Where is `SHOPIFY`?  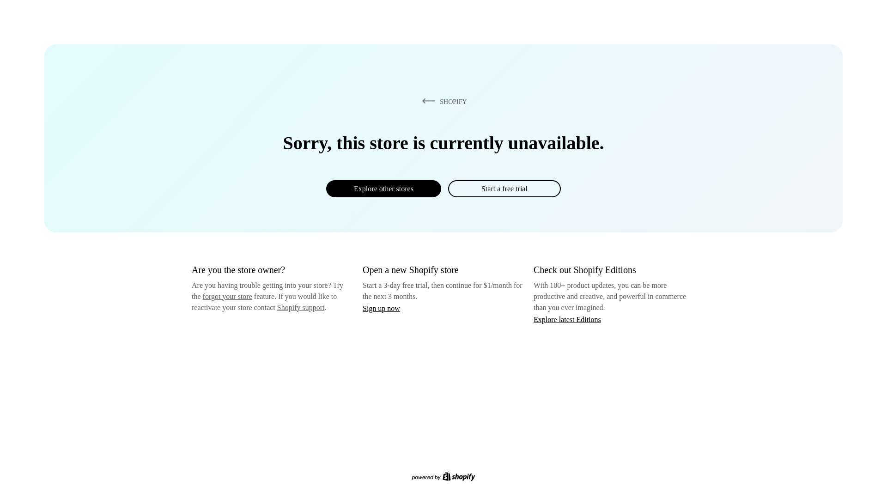 SHOPIFY is located at coordinates (443, 101).